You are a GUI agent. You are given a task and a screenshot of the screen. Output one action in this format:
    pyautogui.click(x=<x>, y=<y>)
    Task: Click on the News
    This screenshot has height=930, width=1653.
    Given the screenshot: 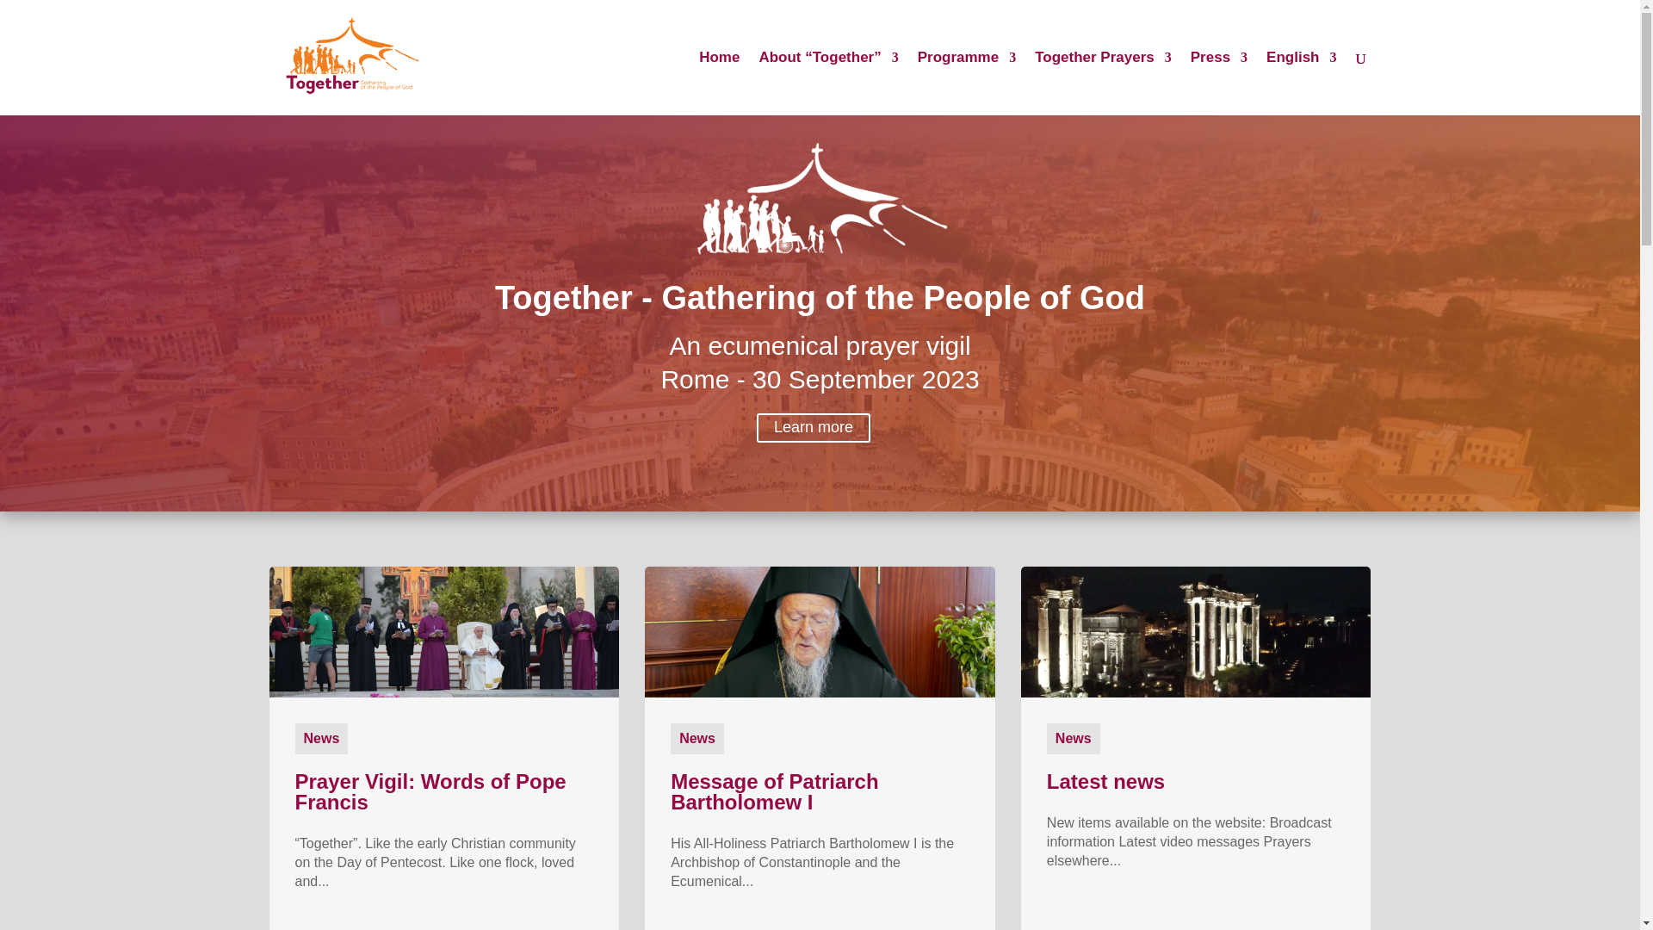 What is the action you would take?
    pyautogui.click(x=320, y=738)
    